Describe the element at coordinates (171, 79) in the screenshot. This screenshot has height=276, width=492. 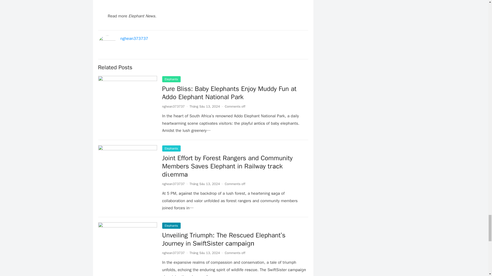
I see `Elephants` at that location.